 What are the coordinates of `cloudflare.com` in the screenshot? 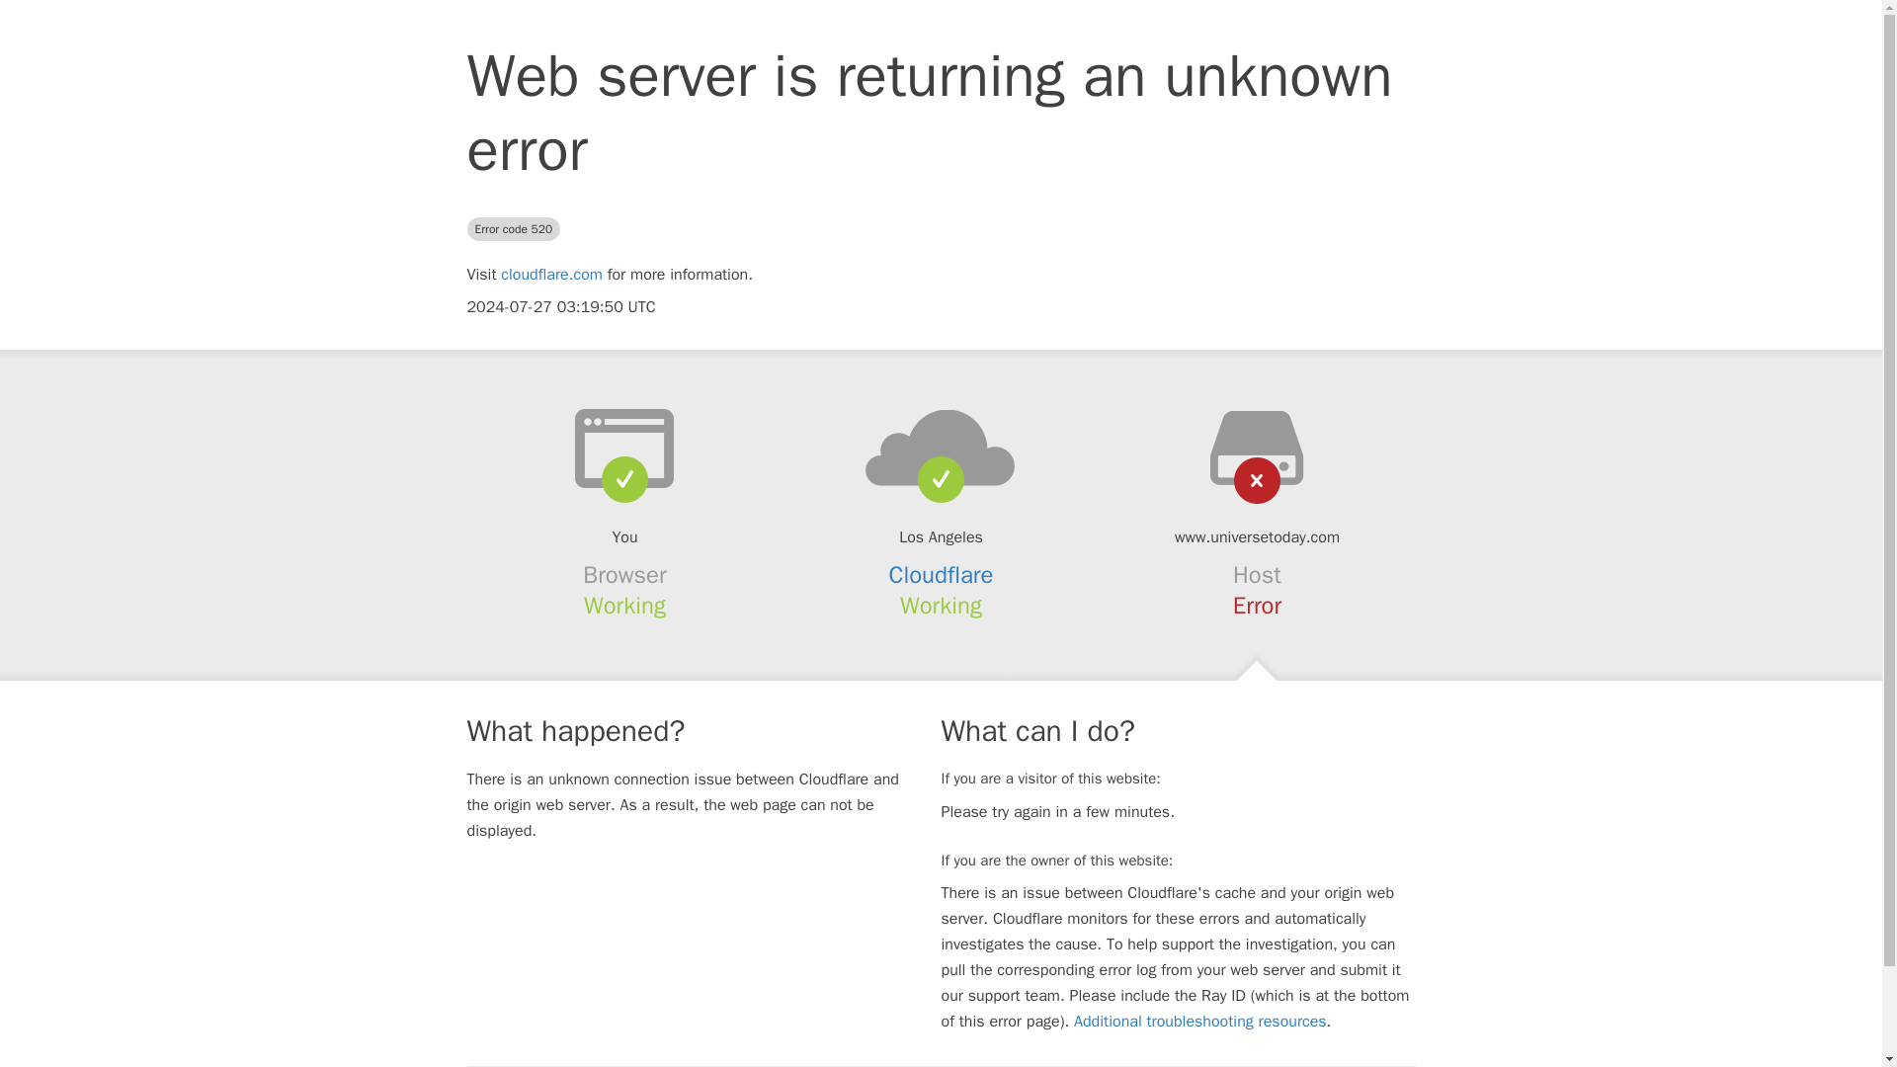 It's located at (551, 275).